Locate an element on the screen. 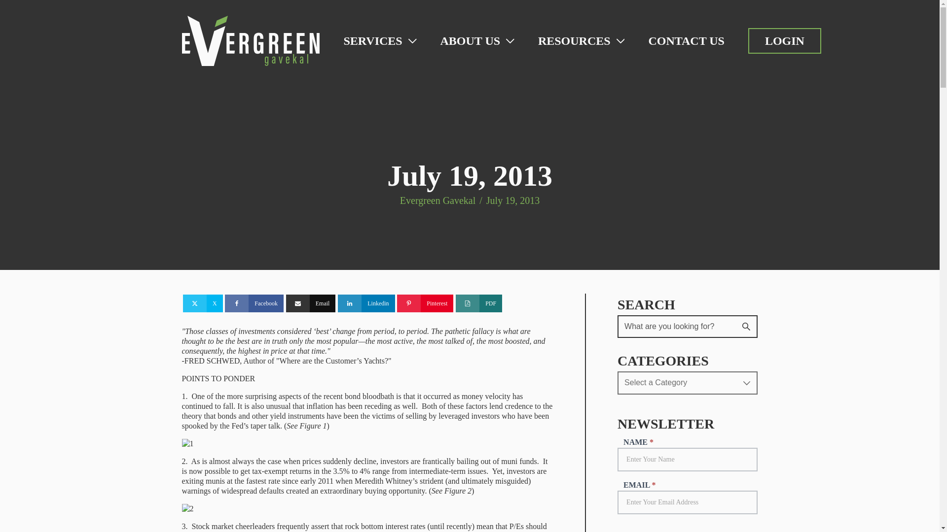 The width and height of the screenshot is (947, 532). PDF is located at coordinates (478, 303).